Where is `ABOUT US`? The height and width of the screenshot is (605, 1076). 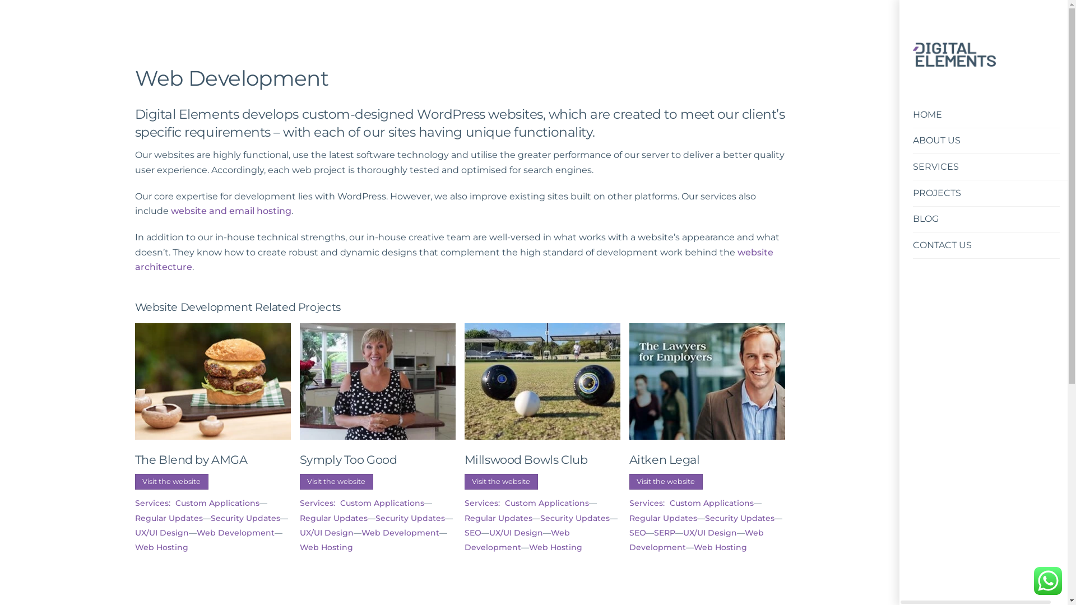
ABOUT US is located at coordinates (986, 141).